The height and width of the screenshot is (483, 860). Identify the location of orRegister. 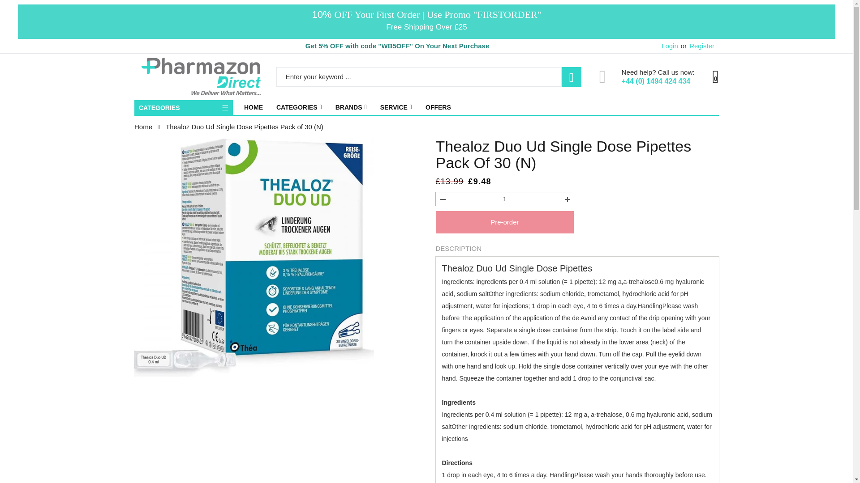
(697, 46).